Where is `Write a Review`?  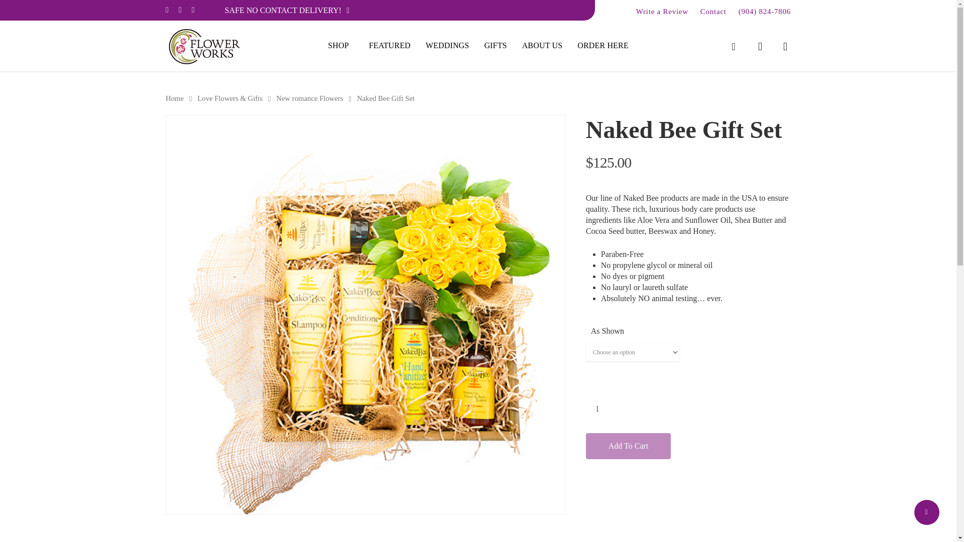
Write a Review is located at coordinates (661, 10).